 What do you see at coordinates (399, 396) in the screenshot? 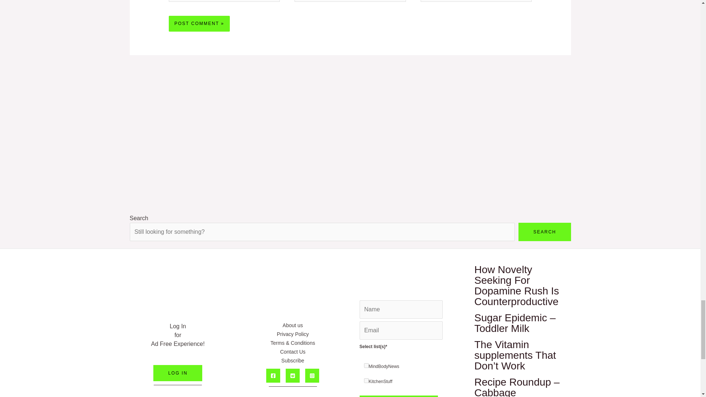
I see `Subscribe Now!` at bounding box center [399, 396].